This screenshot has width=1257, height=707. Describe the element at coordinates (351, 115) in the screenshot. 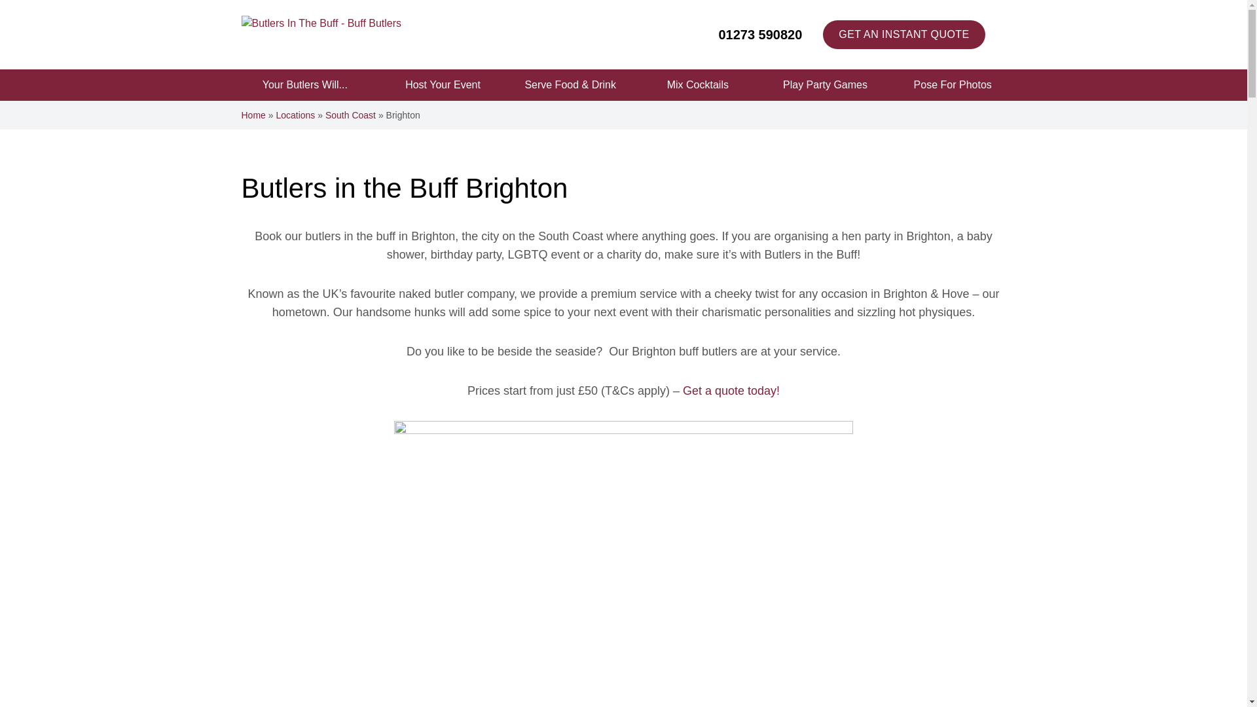

I see `South Coast` at that location.